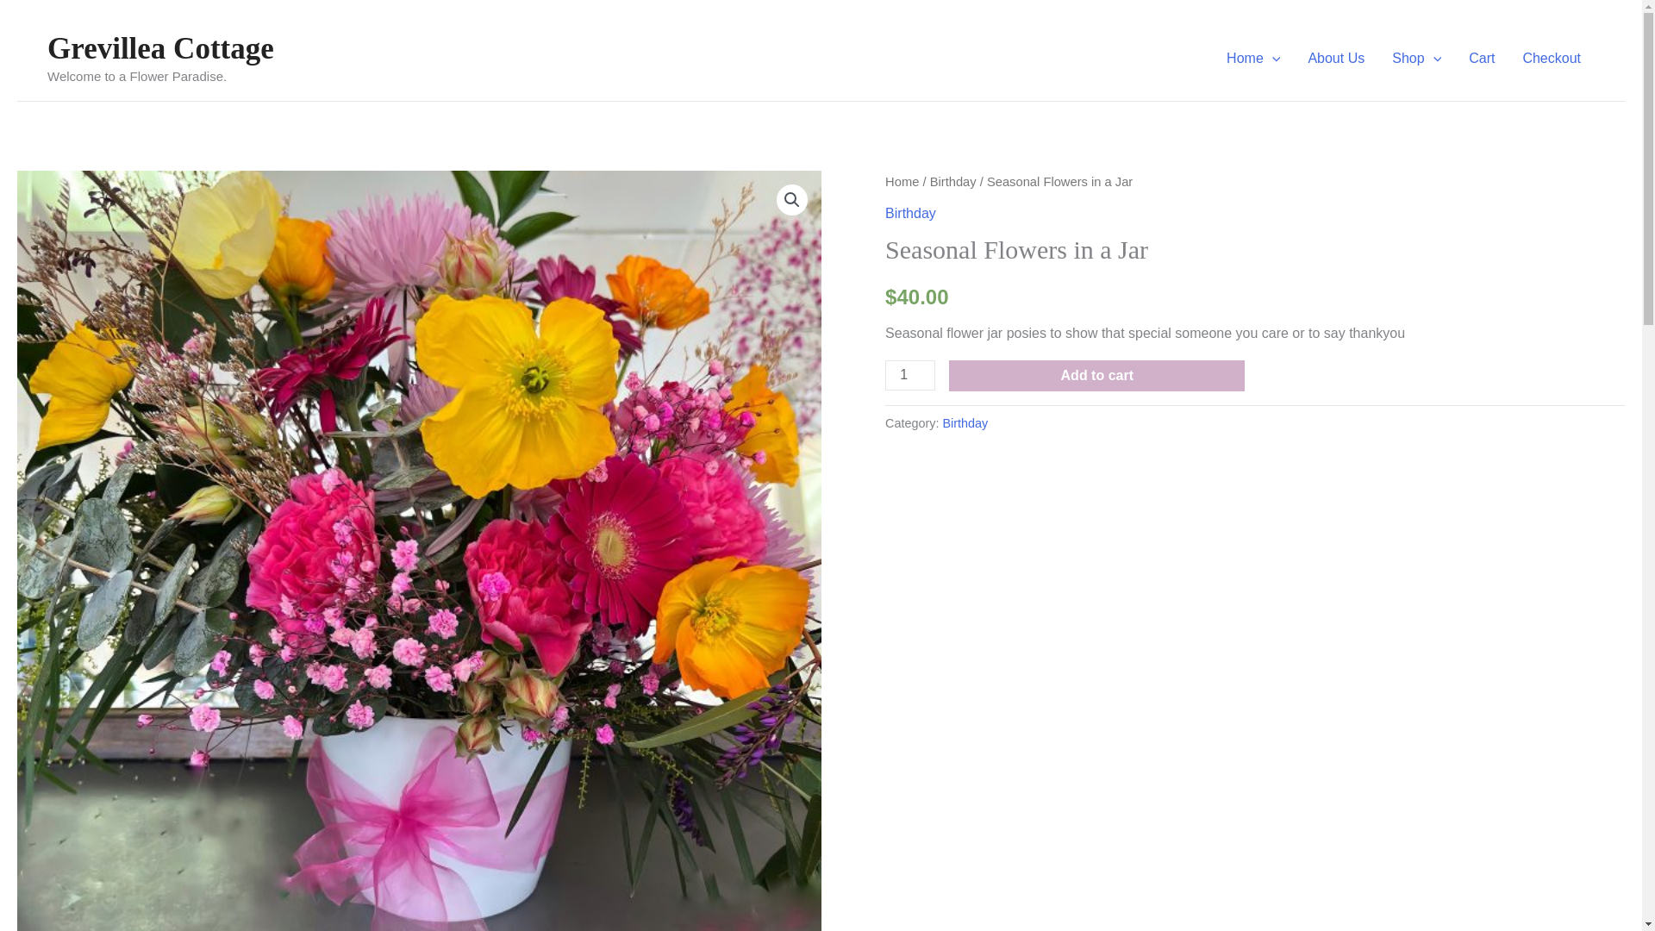  I want to click on About Us, so click(1336, 59).